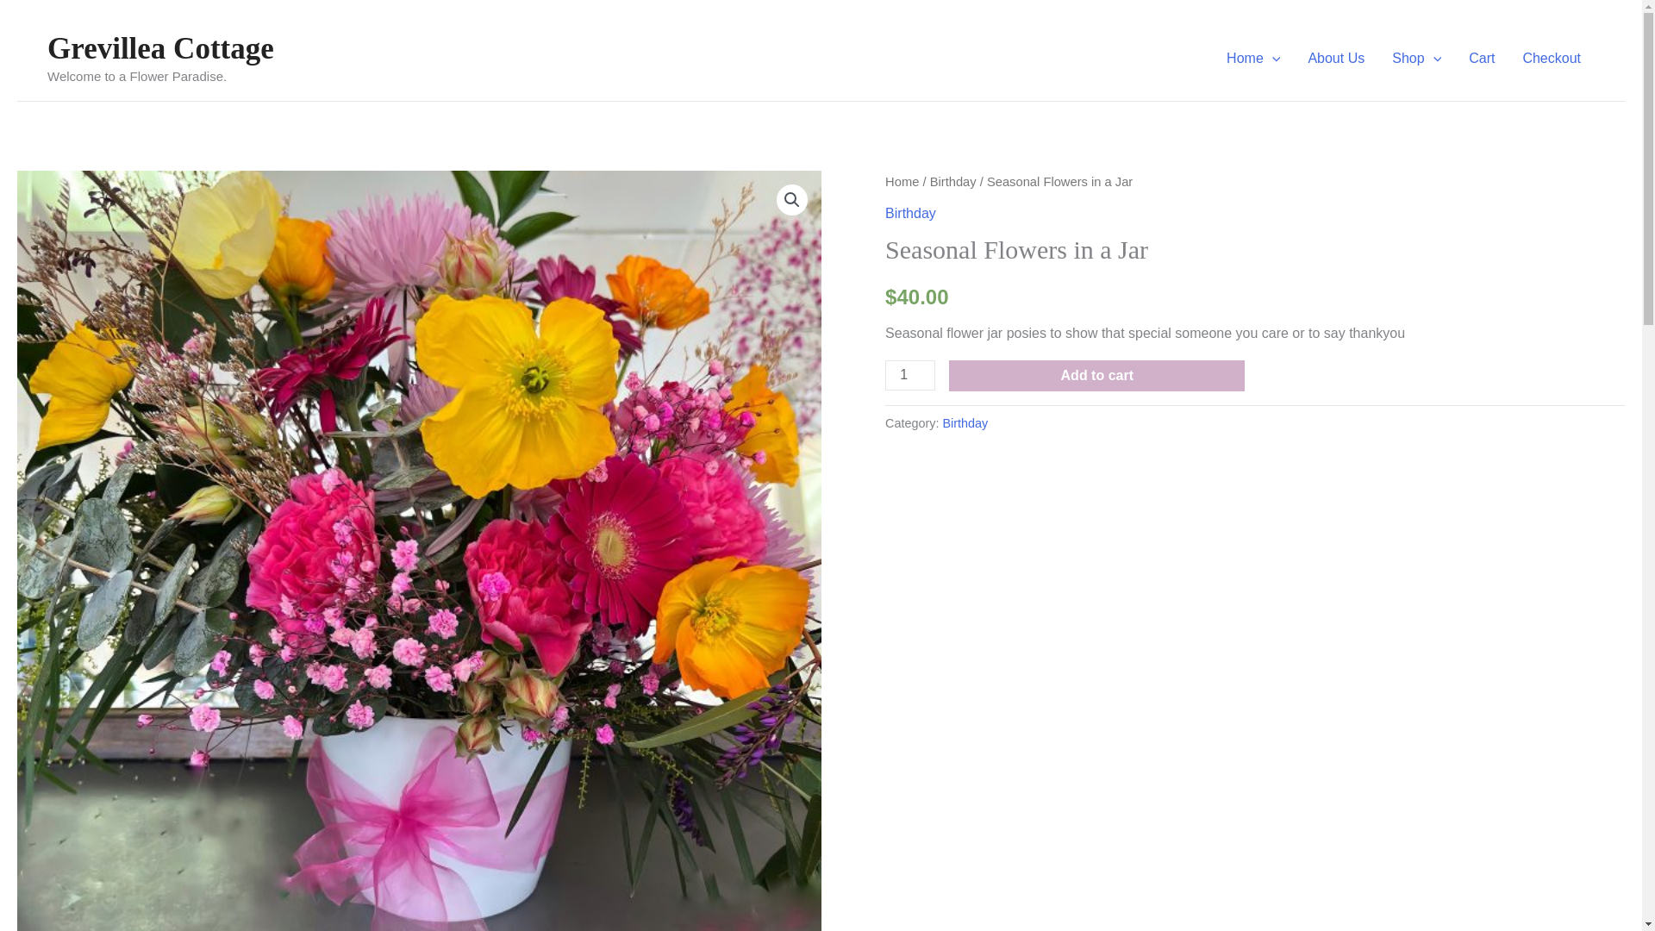  I want to click on About Us, so click(1336, 59).